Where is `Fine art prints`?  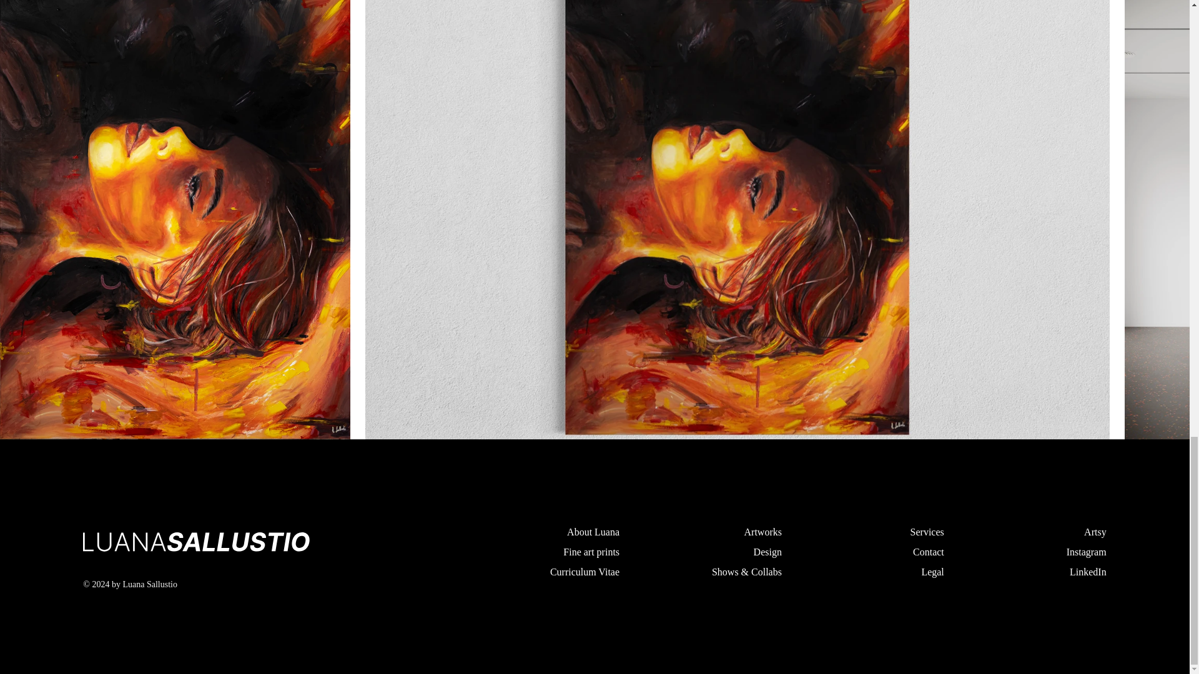 Fine art prints is located at coordinates (591, 552).